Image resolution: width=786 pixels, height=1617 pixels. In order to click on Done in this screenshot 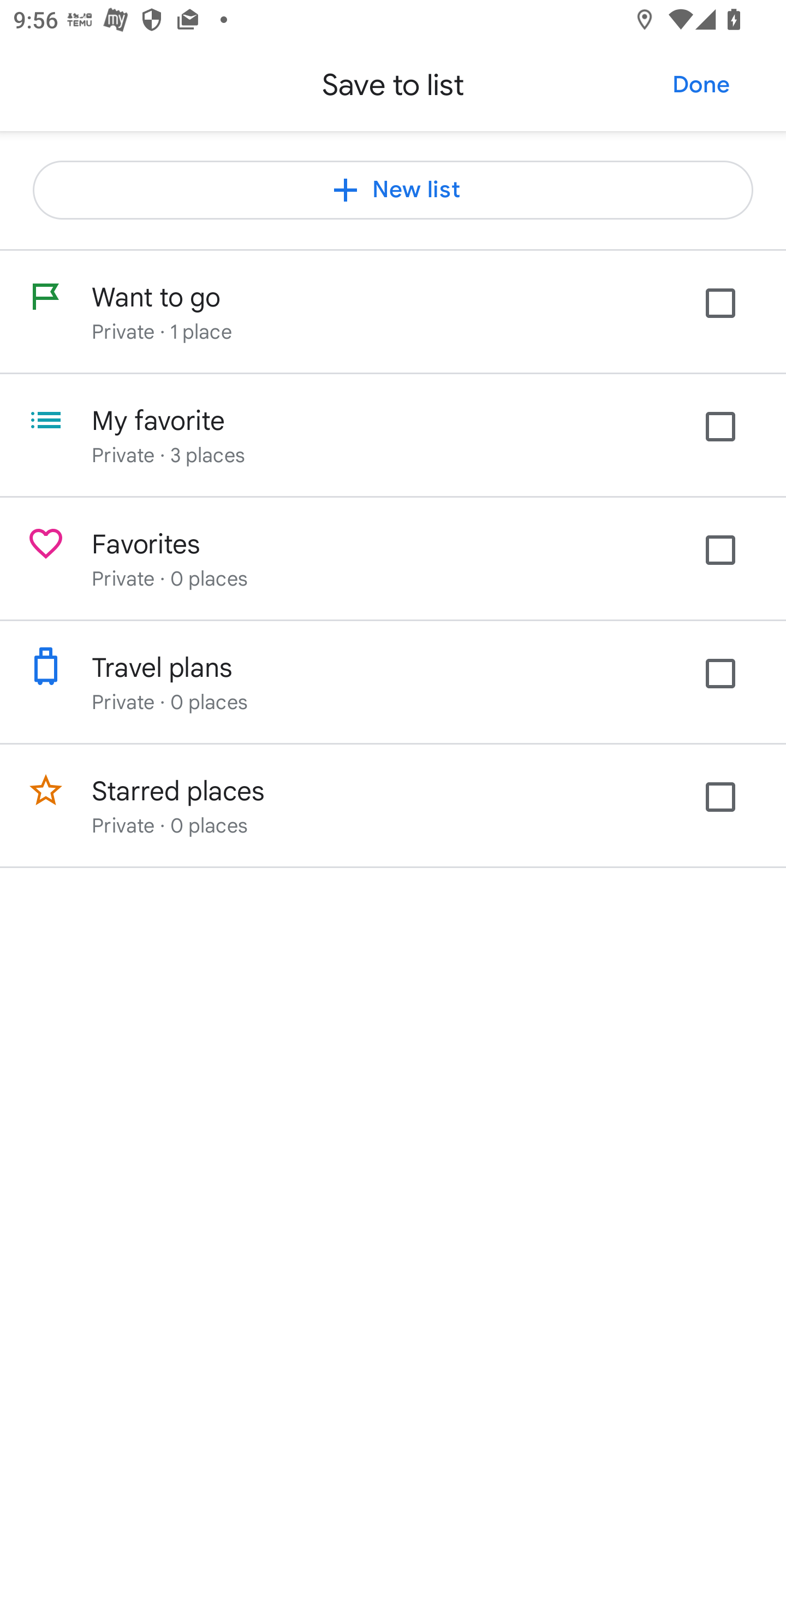, I will do `click(701, 84)`.